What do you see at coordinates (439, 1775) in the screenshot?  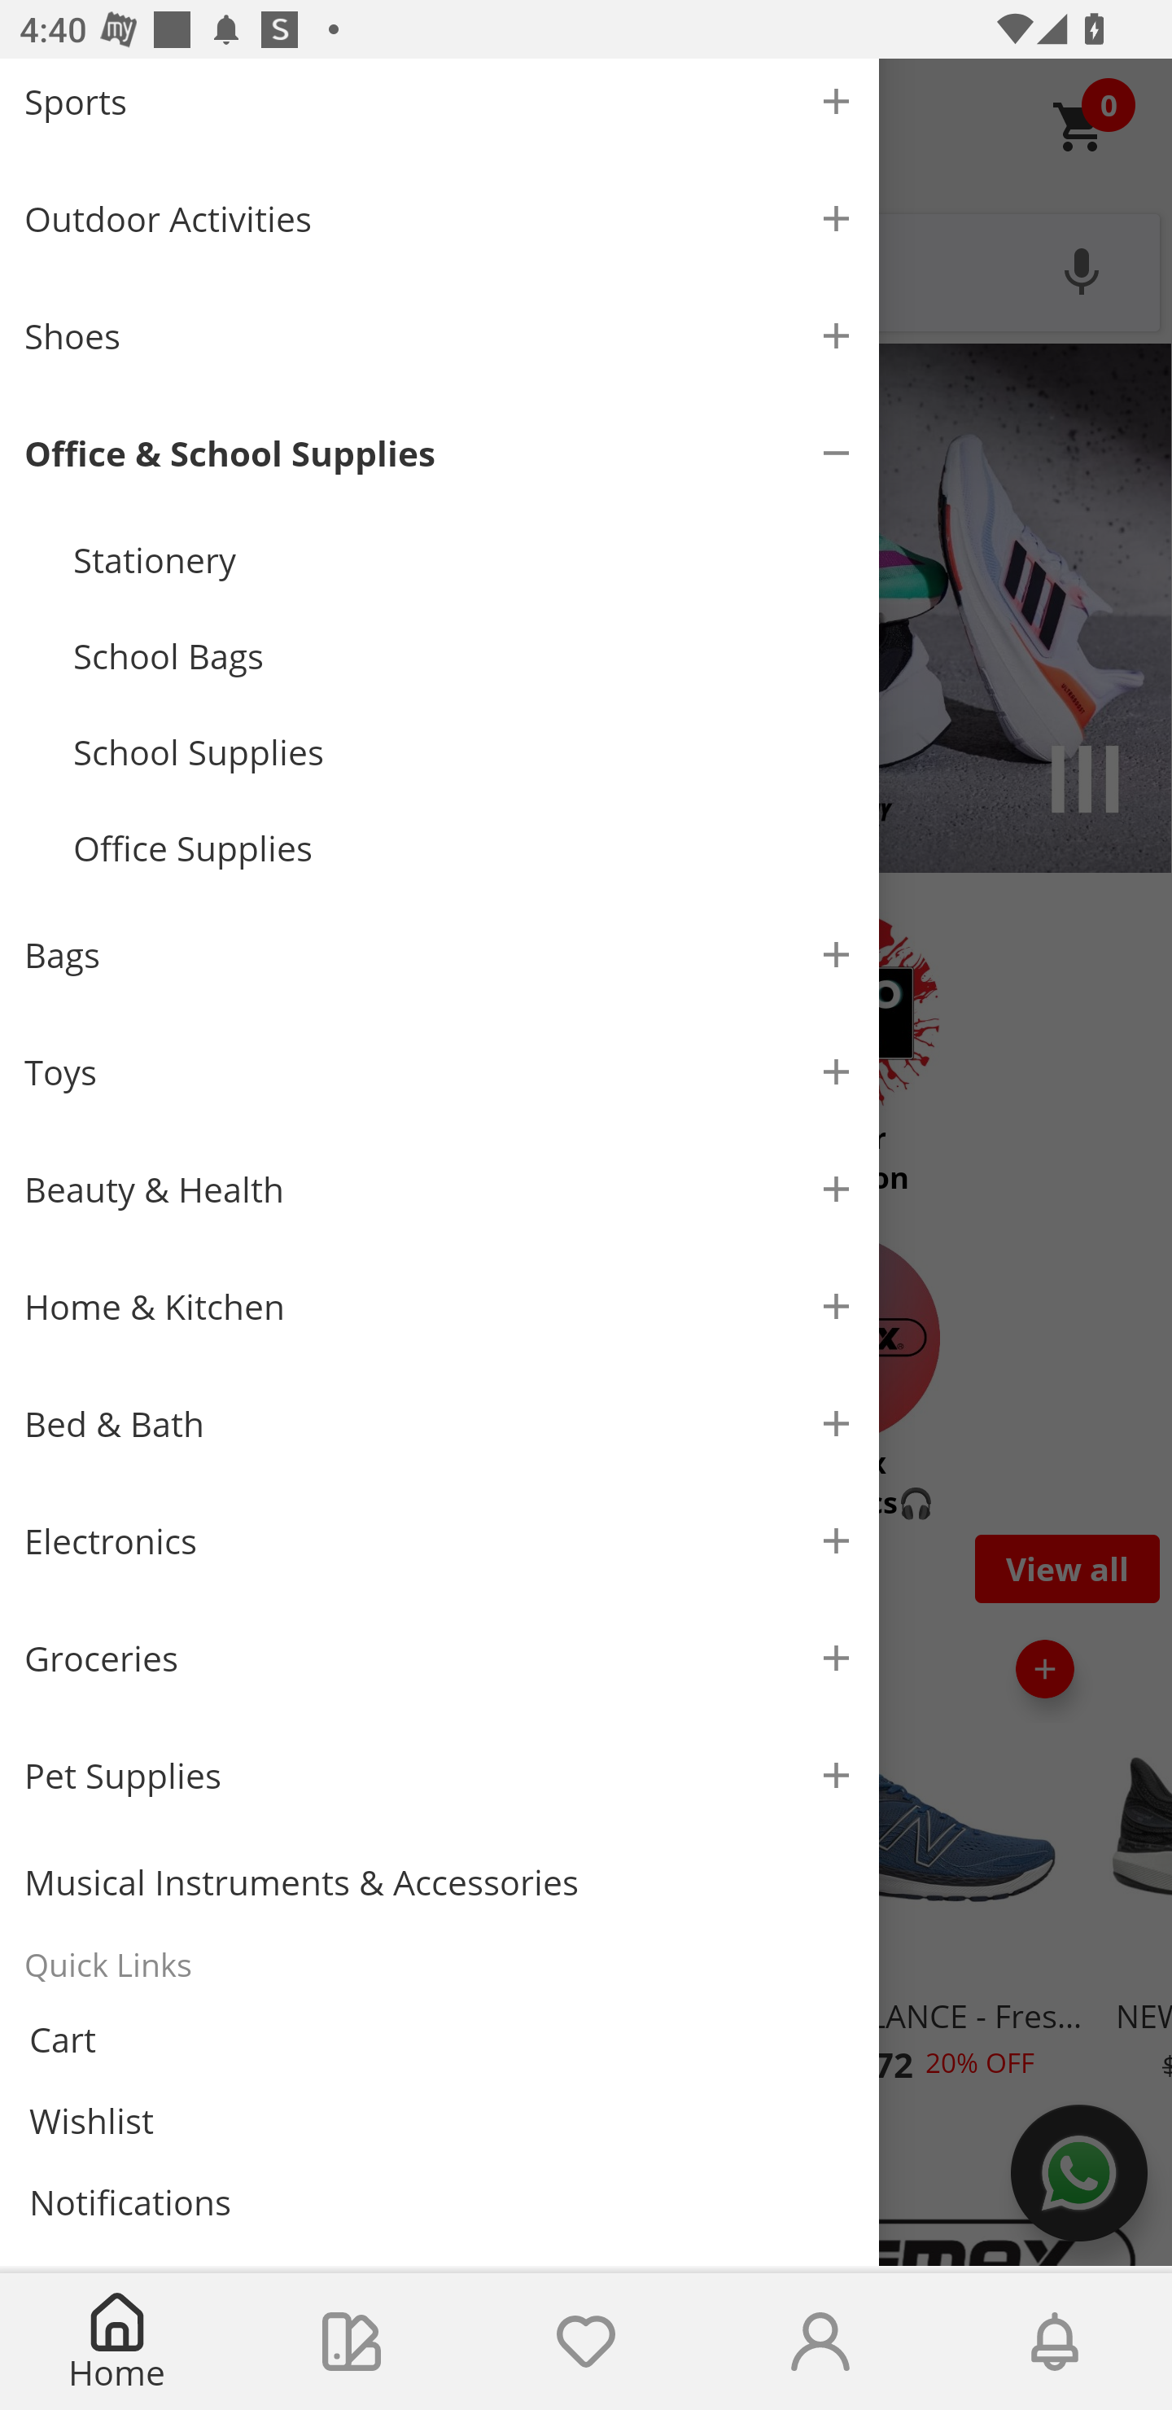 I see `Pet Supplies` at bounding box center [439, 1775].